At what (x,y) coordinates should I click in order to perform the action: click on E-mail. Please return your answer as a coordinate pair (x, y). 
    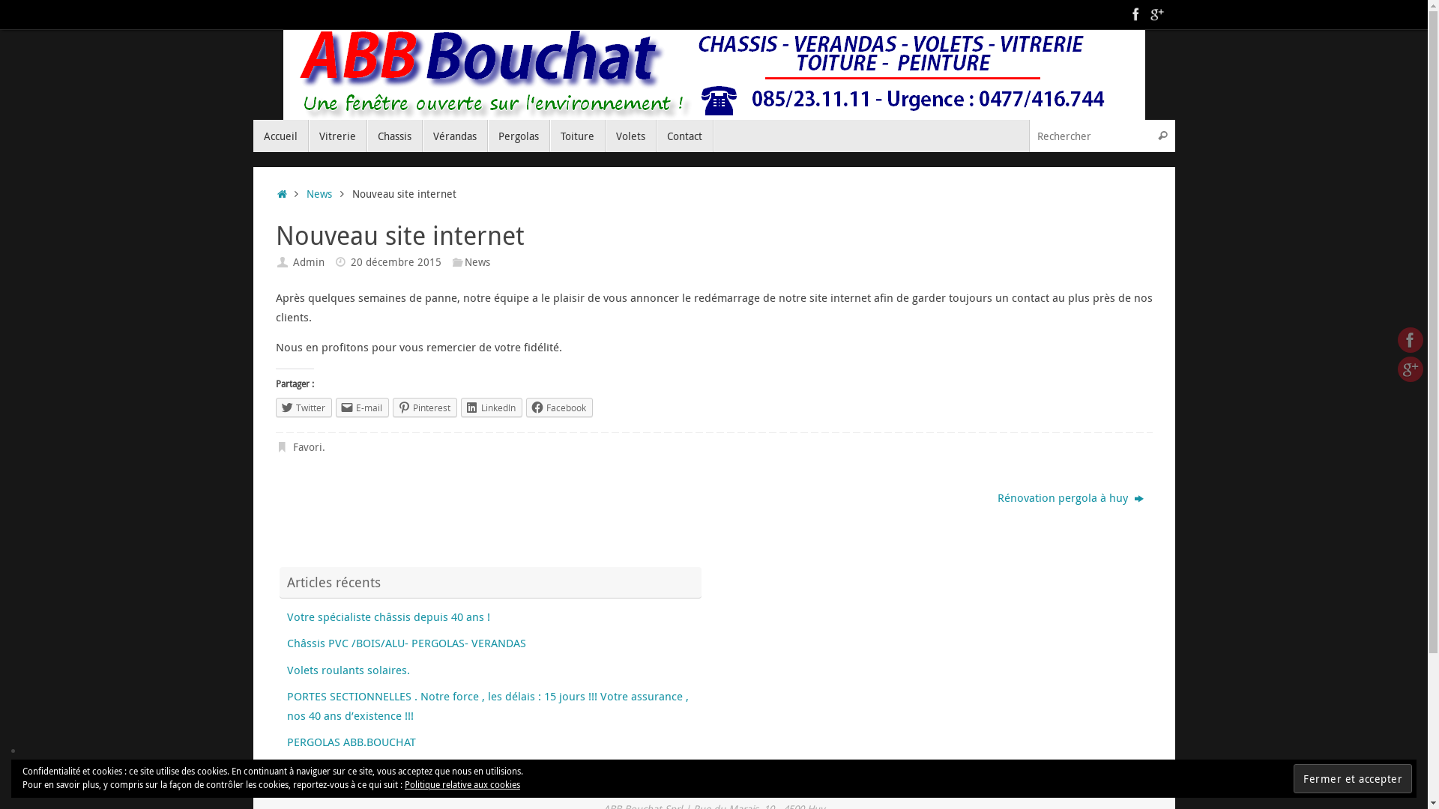
    Looking at the image, I should click on (363, 407).